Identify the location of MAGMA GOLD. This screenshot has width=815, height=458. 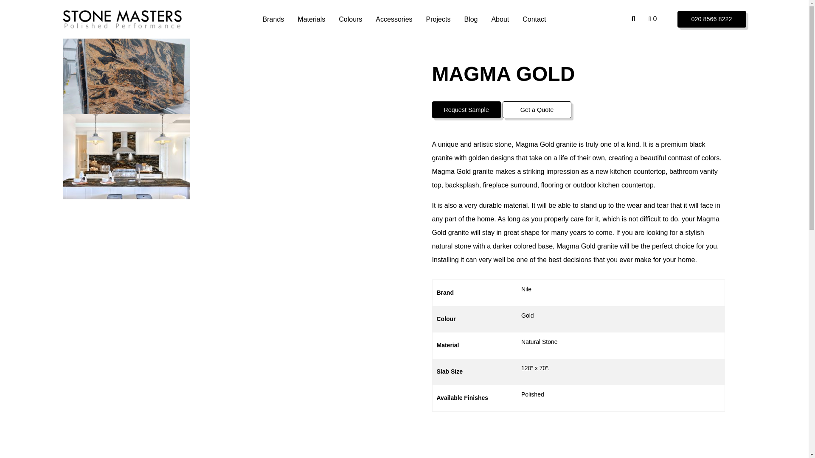
(122, 19).